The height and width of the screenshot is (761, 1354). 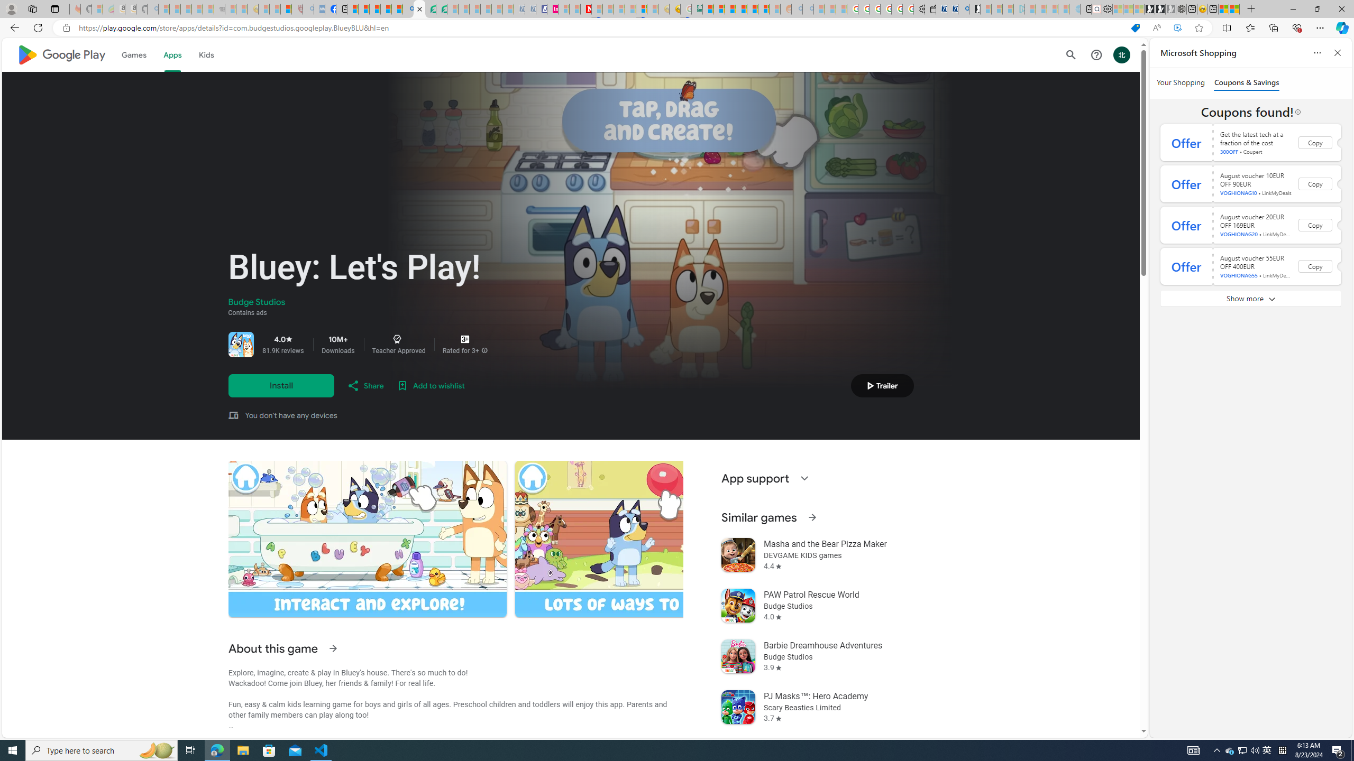 What do you see at coordinates (60, 55) in the screenshot?
I see `Google Play logo` at bounding box center [60, 55].